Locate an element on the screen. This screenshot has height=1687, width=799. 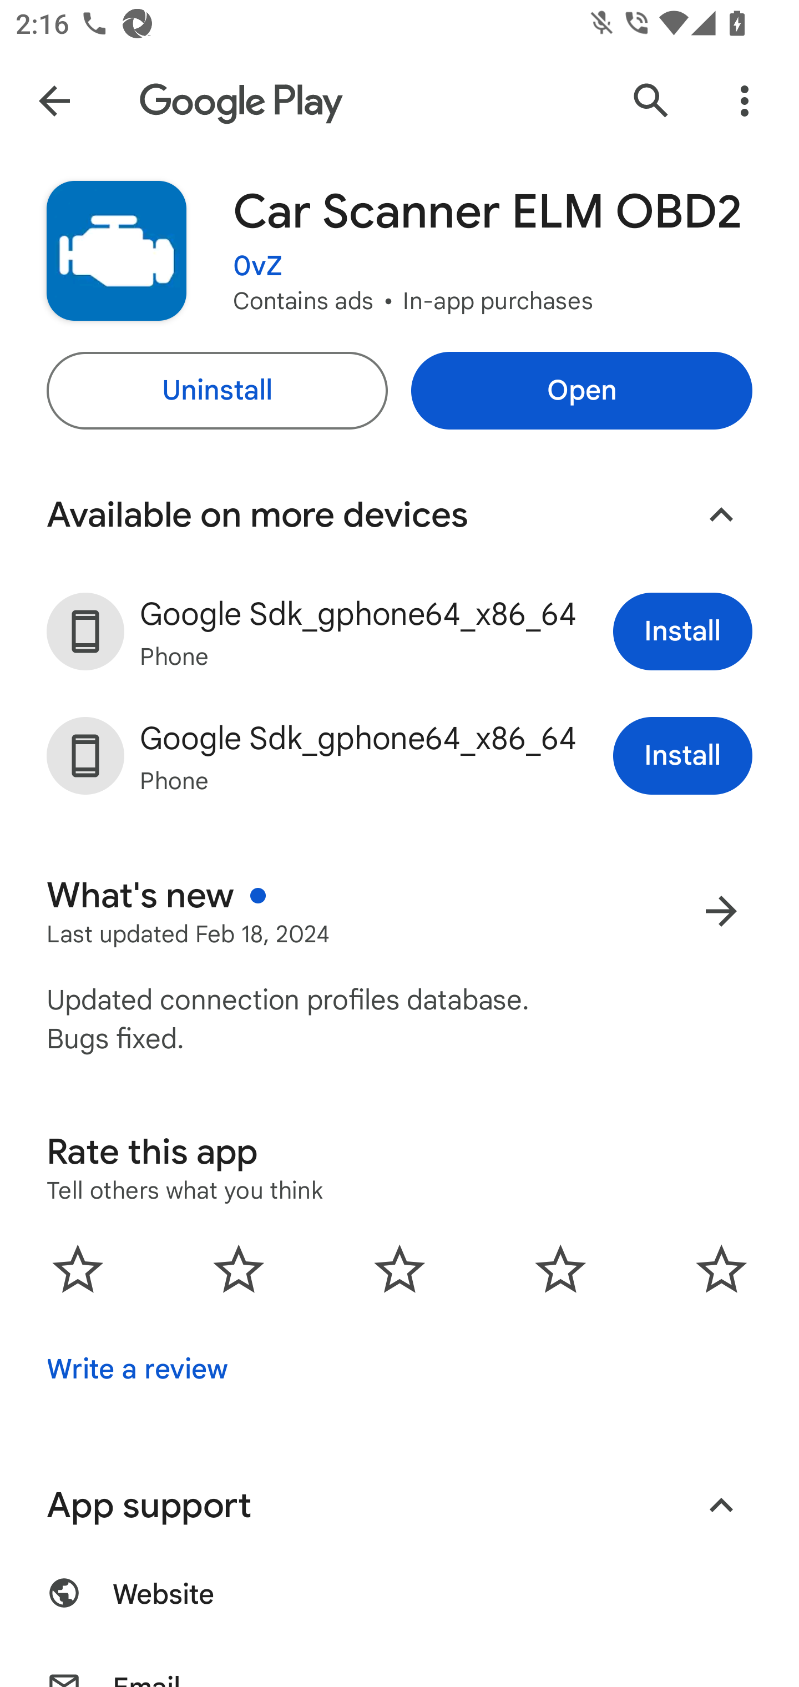
Collapse is located at coordinates (721, 515).